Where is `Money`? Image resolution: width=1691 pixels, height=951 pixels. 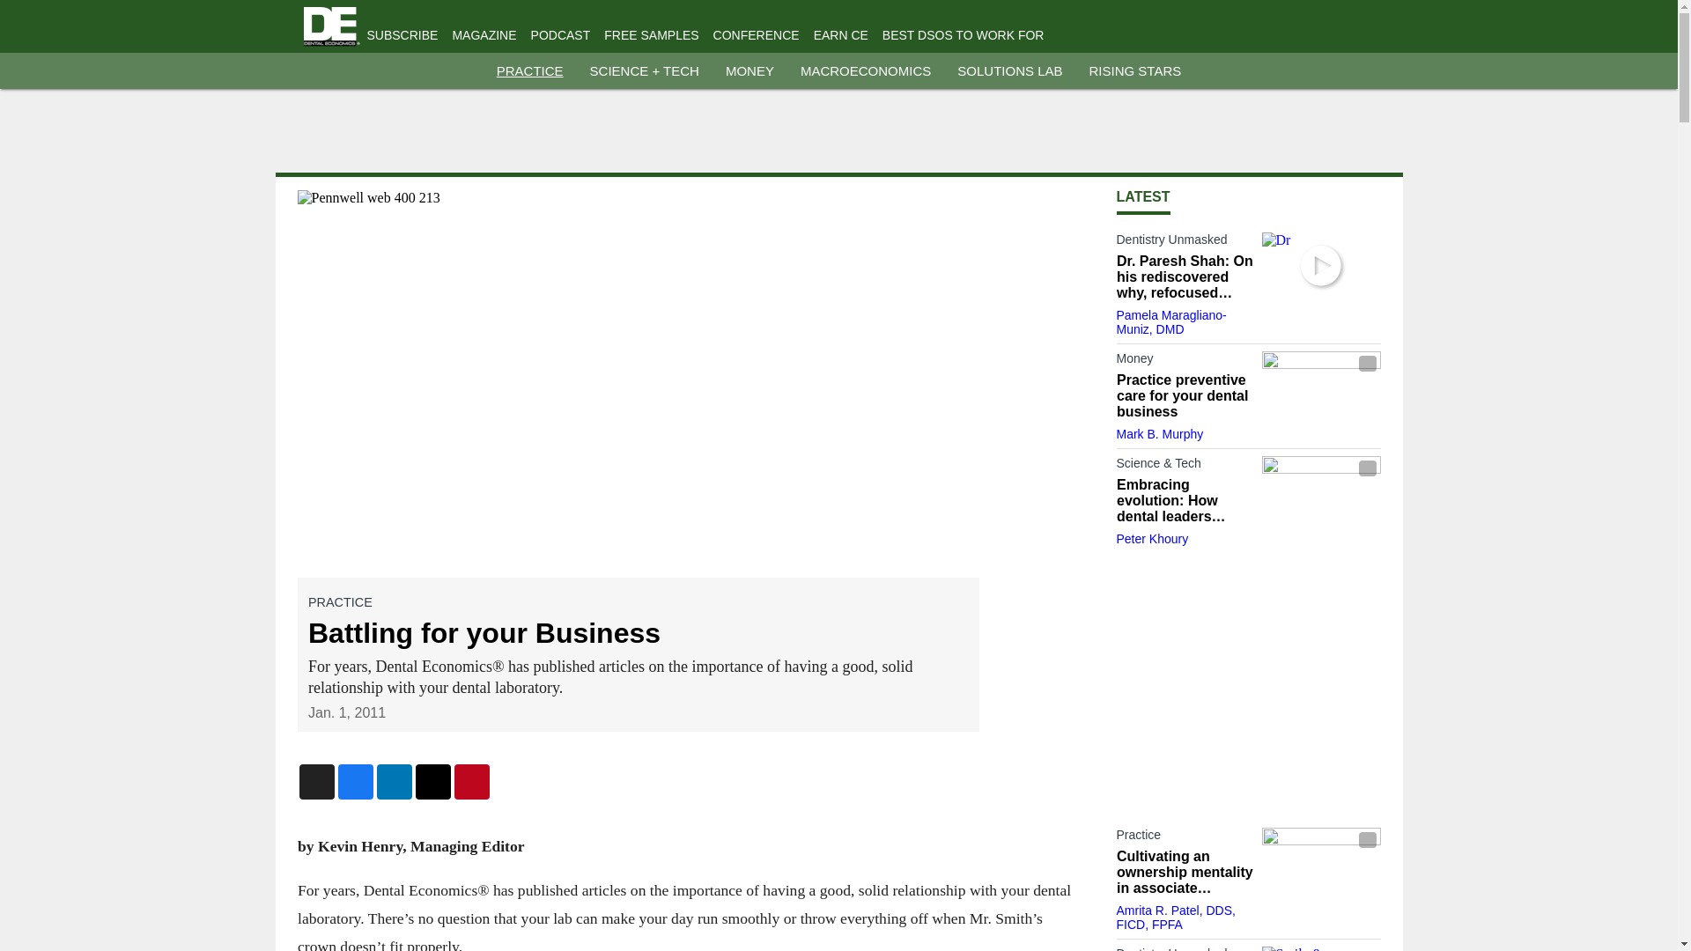 Money is located at coordinates (1184, 361).